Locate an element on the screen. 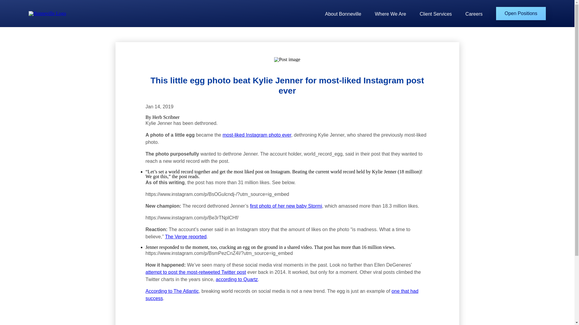 This screenshot has height=325, width=579. attempt to post the most-retweeted Twitter post is located at coordinates (195, 272).